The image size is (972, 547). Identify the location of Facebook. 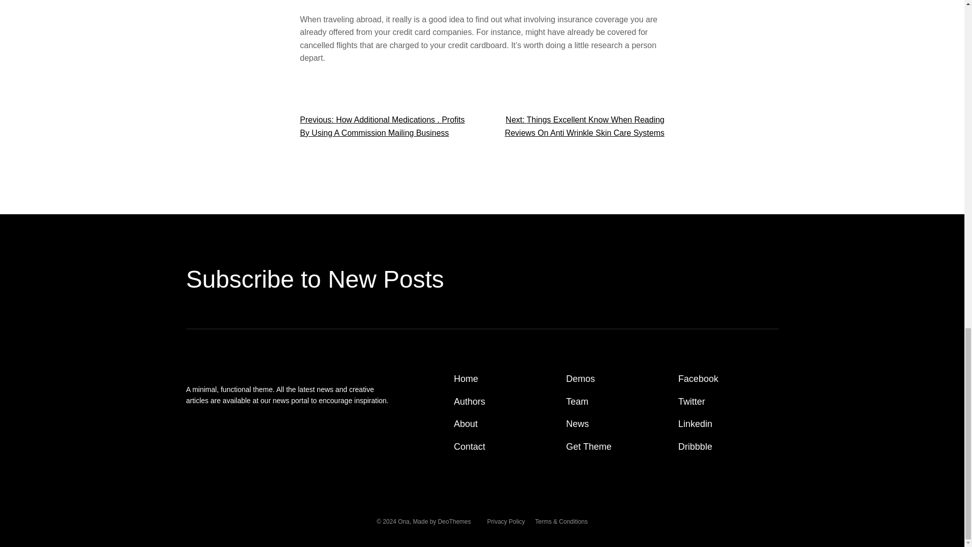
(698, 379).